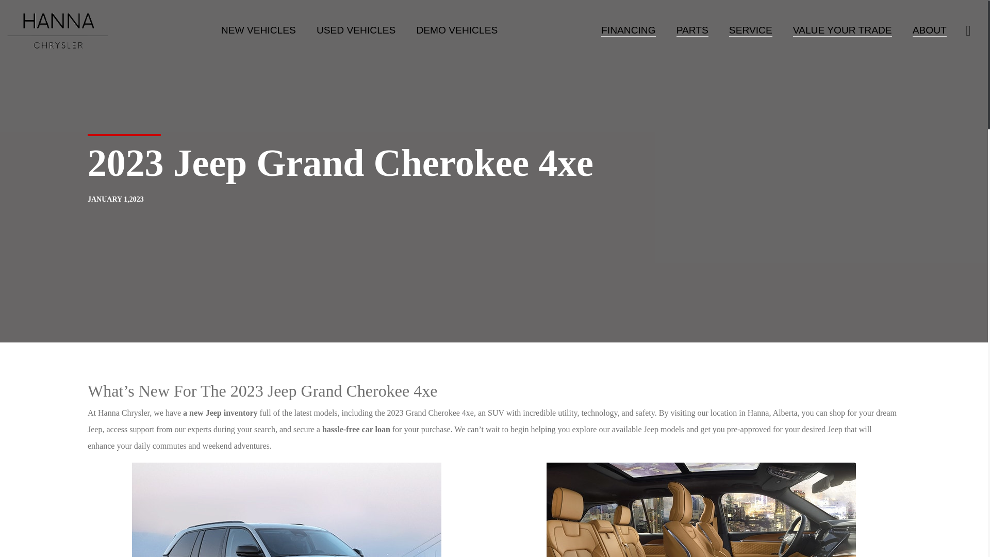 Image resolution: width=990 pixels, height=557 pixels. Describe the element at coordinates (750, 30) in the screenshot. I see `SERVICE` at that location.